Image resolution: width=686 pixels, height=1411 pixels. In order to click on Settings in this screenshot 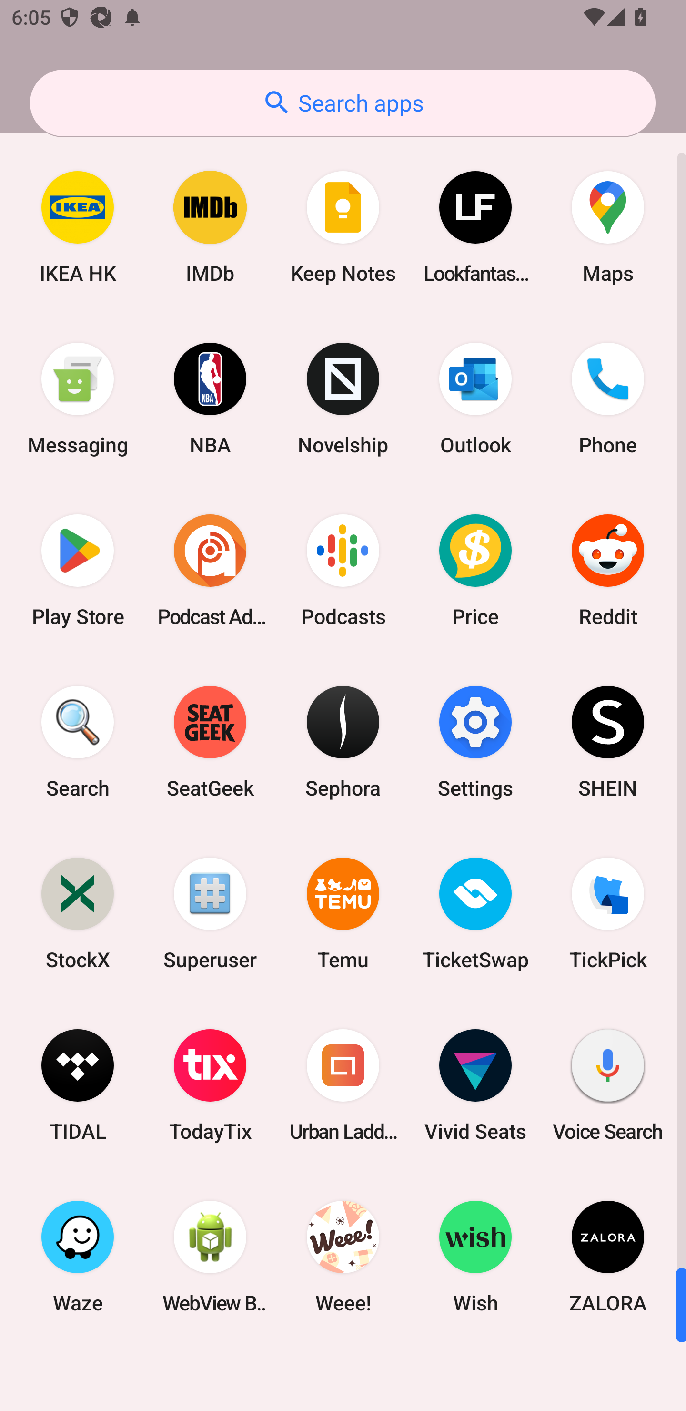, I will do `click(475, 741)`.